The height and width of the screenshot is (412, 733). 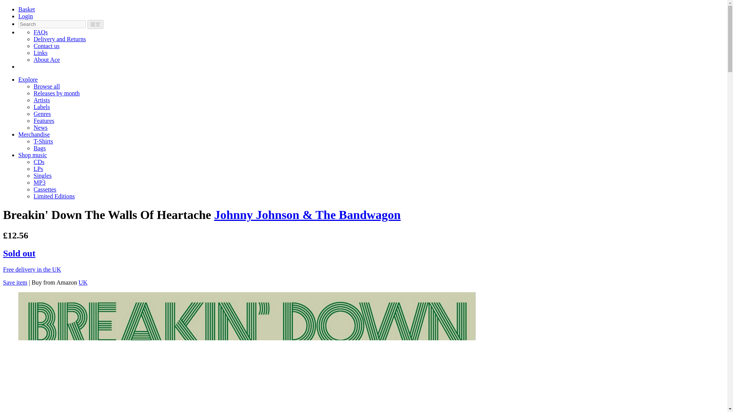 I want to click on Limited Editions, so click(x=54, y=196).